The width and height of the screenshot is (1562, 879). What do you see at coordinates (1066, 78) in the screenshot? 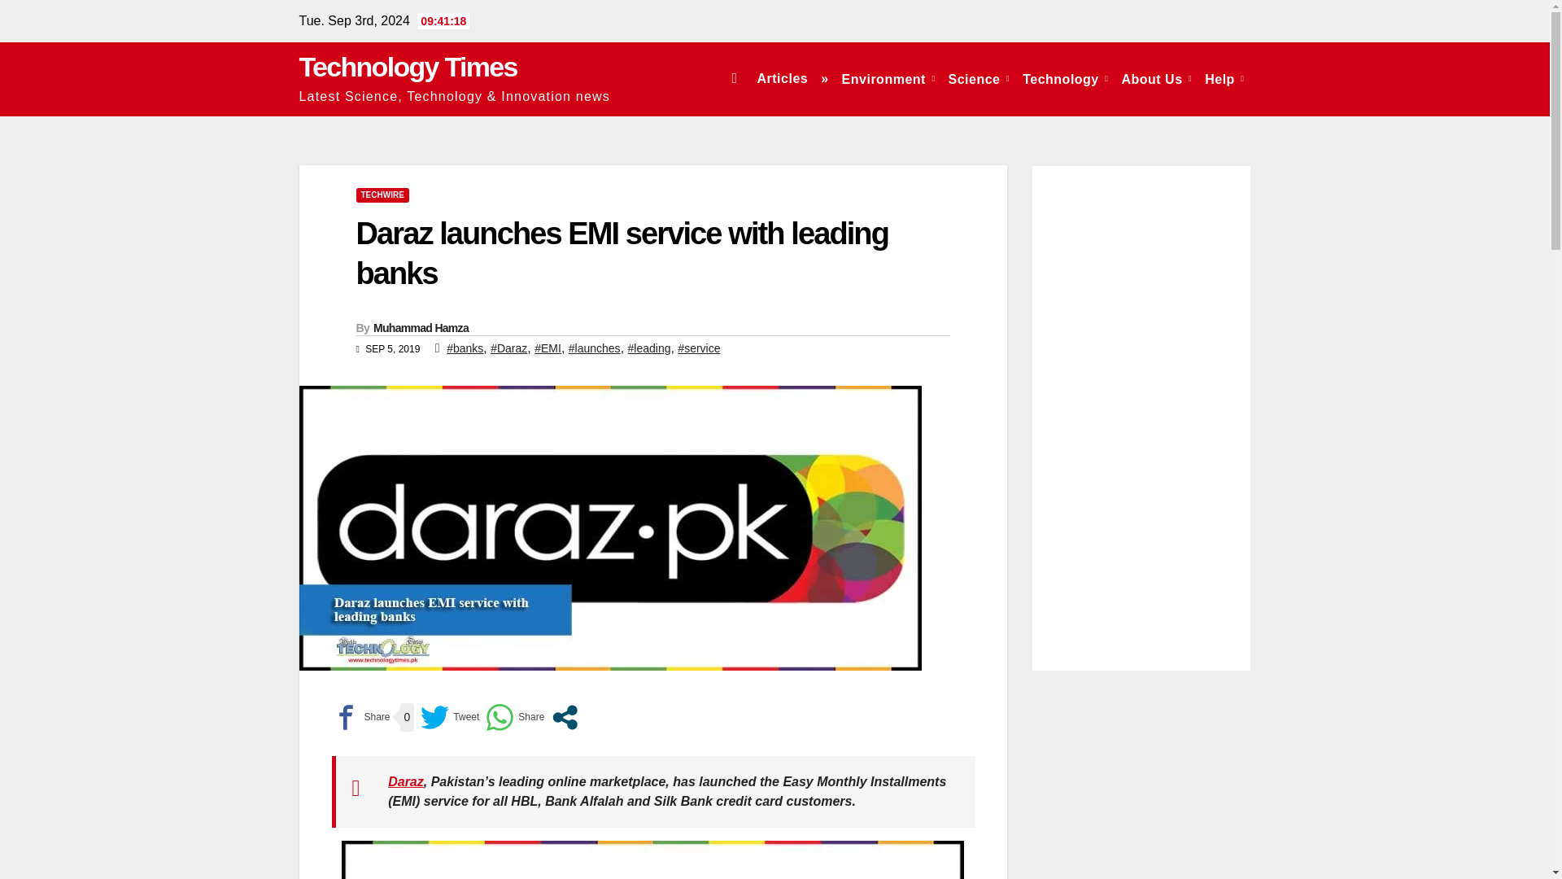
I see `Technology` at bounding box center [1066, 78].